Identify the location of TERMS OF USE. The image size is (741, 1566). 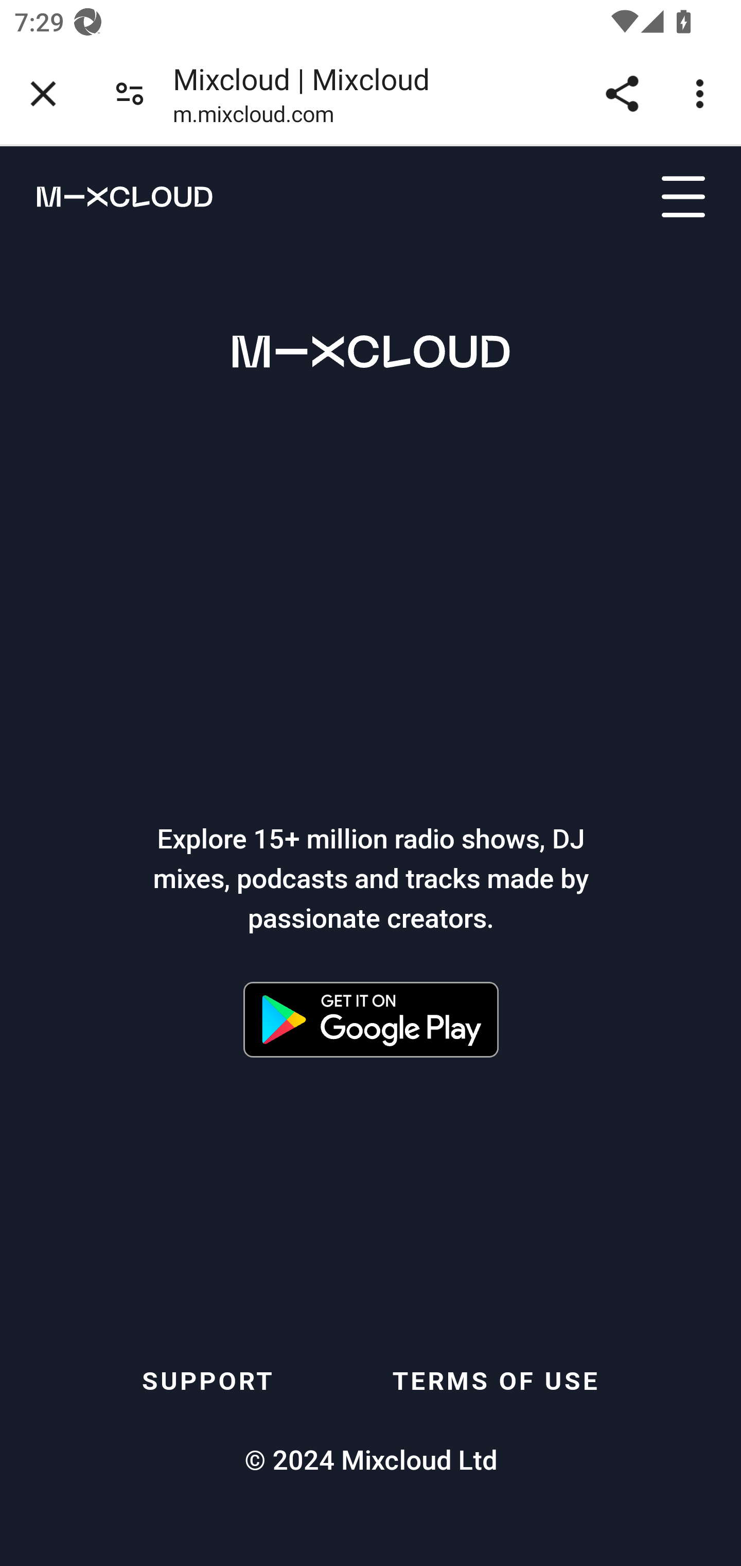
(497, 1381).